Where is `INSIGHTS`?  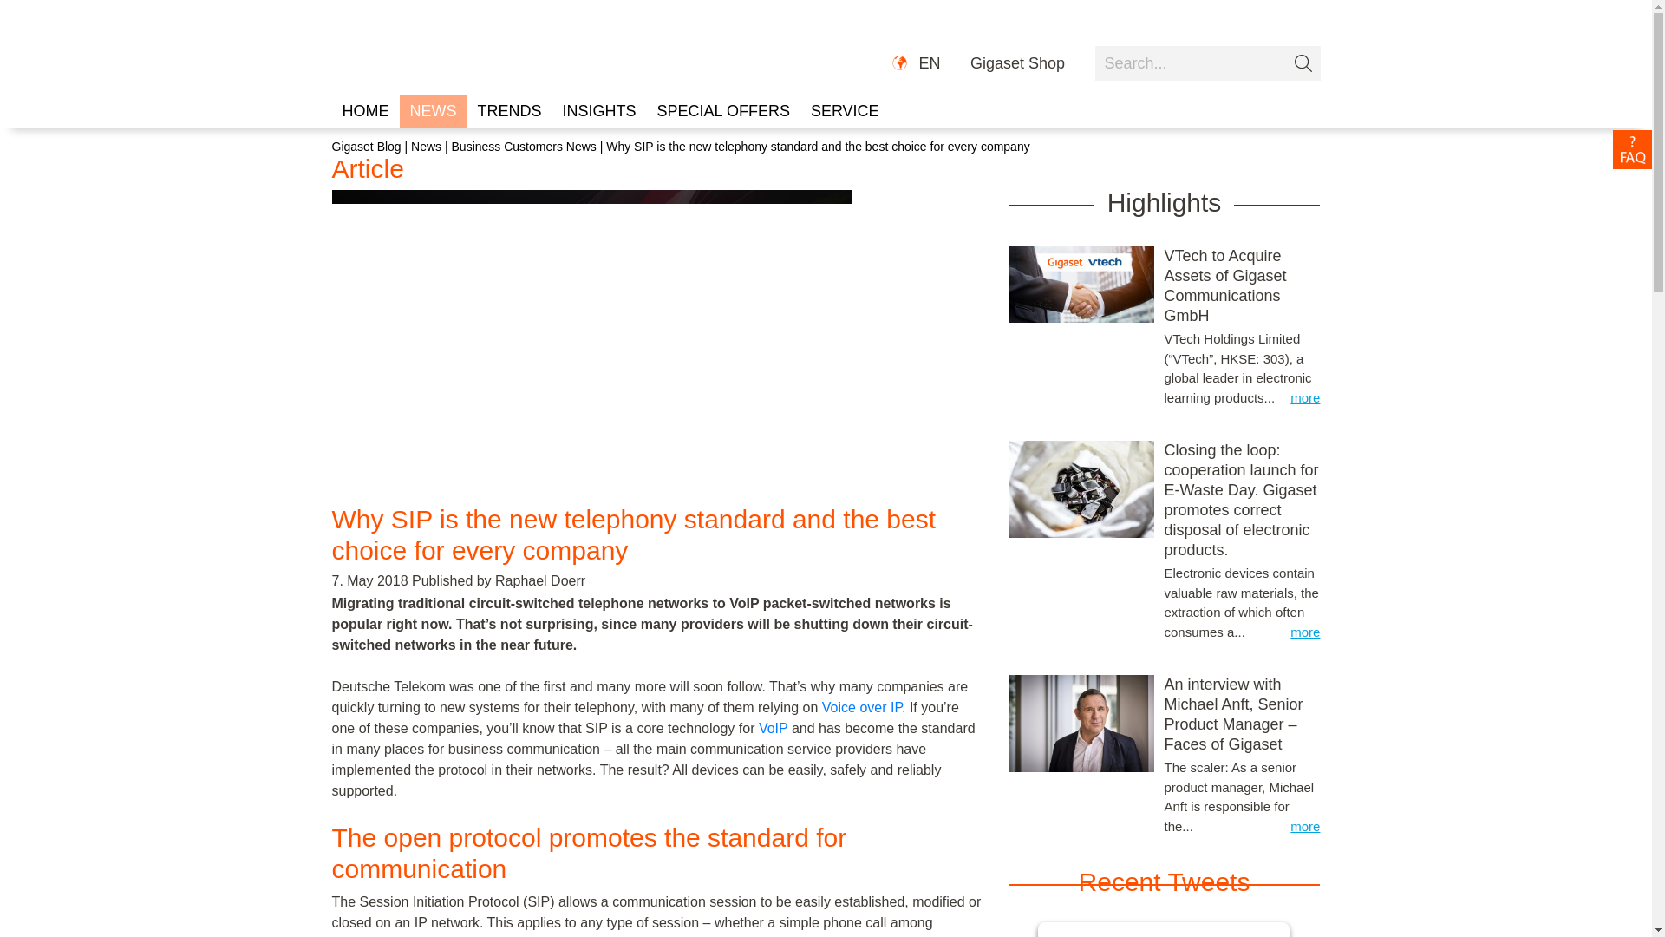
INSIGHTS is located at coordinates (600, 111).